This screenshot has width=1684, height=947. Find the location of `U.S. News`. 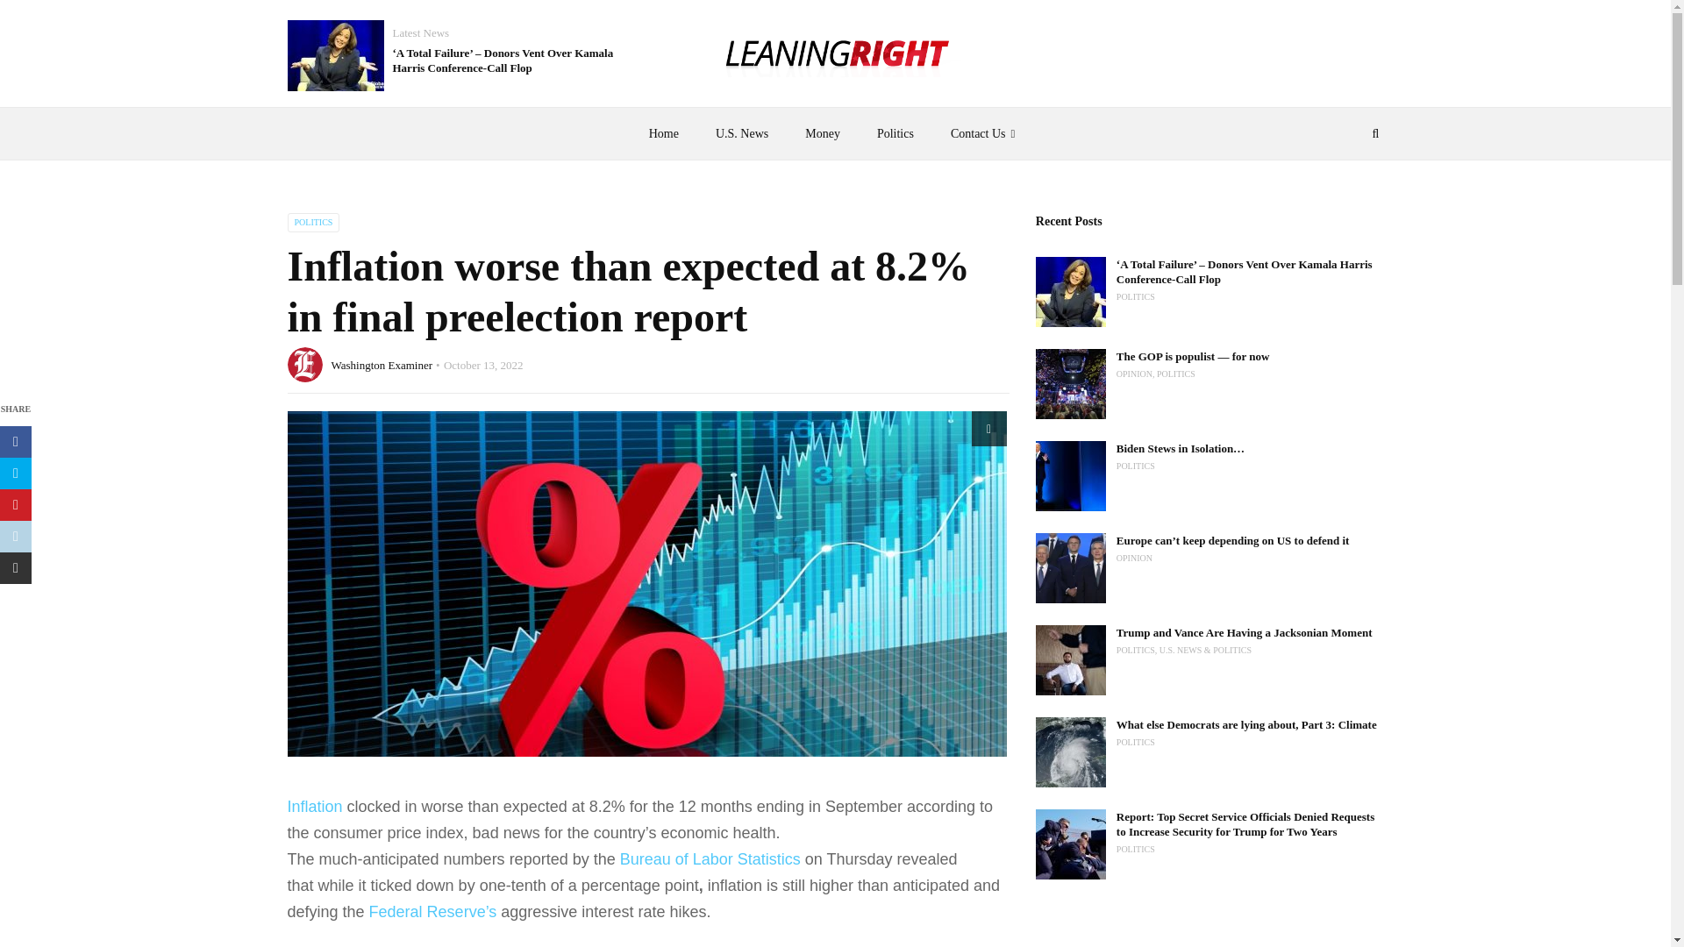

U.S. News is located at coordinates (741, 133).